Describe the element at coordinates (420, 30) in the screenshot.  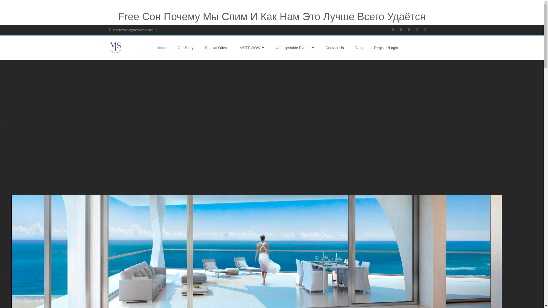
I see `LinkedIn` at that location.